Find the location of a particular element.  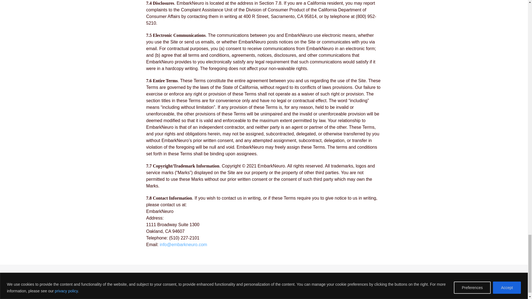

twitter is located at coordinates (408, 279).